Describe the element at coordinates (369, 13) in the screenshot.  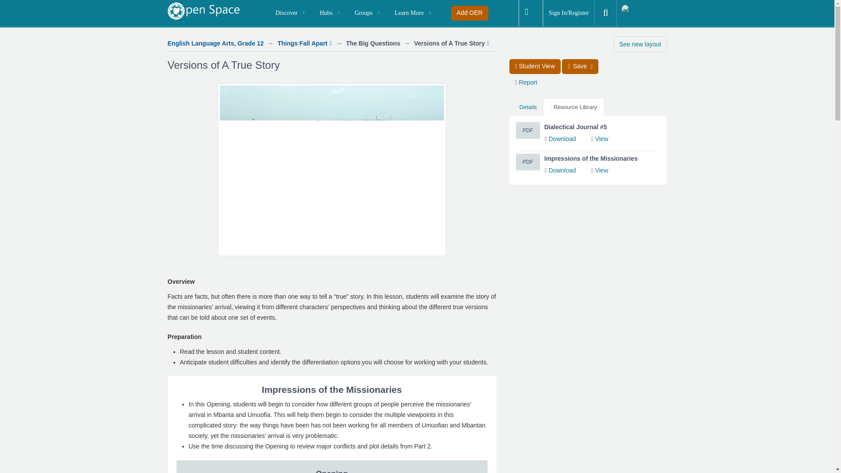
I see `Groups` at that location.